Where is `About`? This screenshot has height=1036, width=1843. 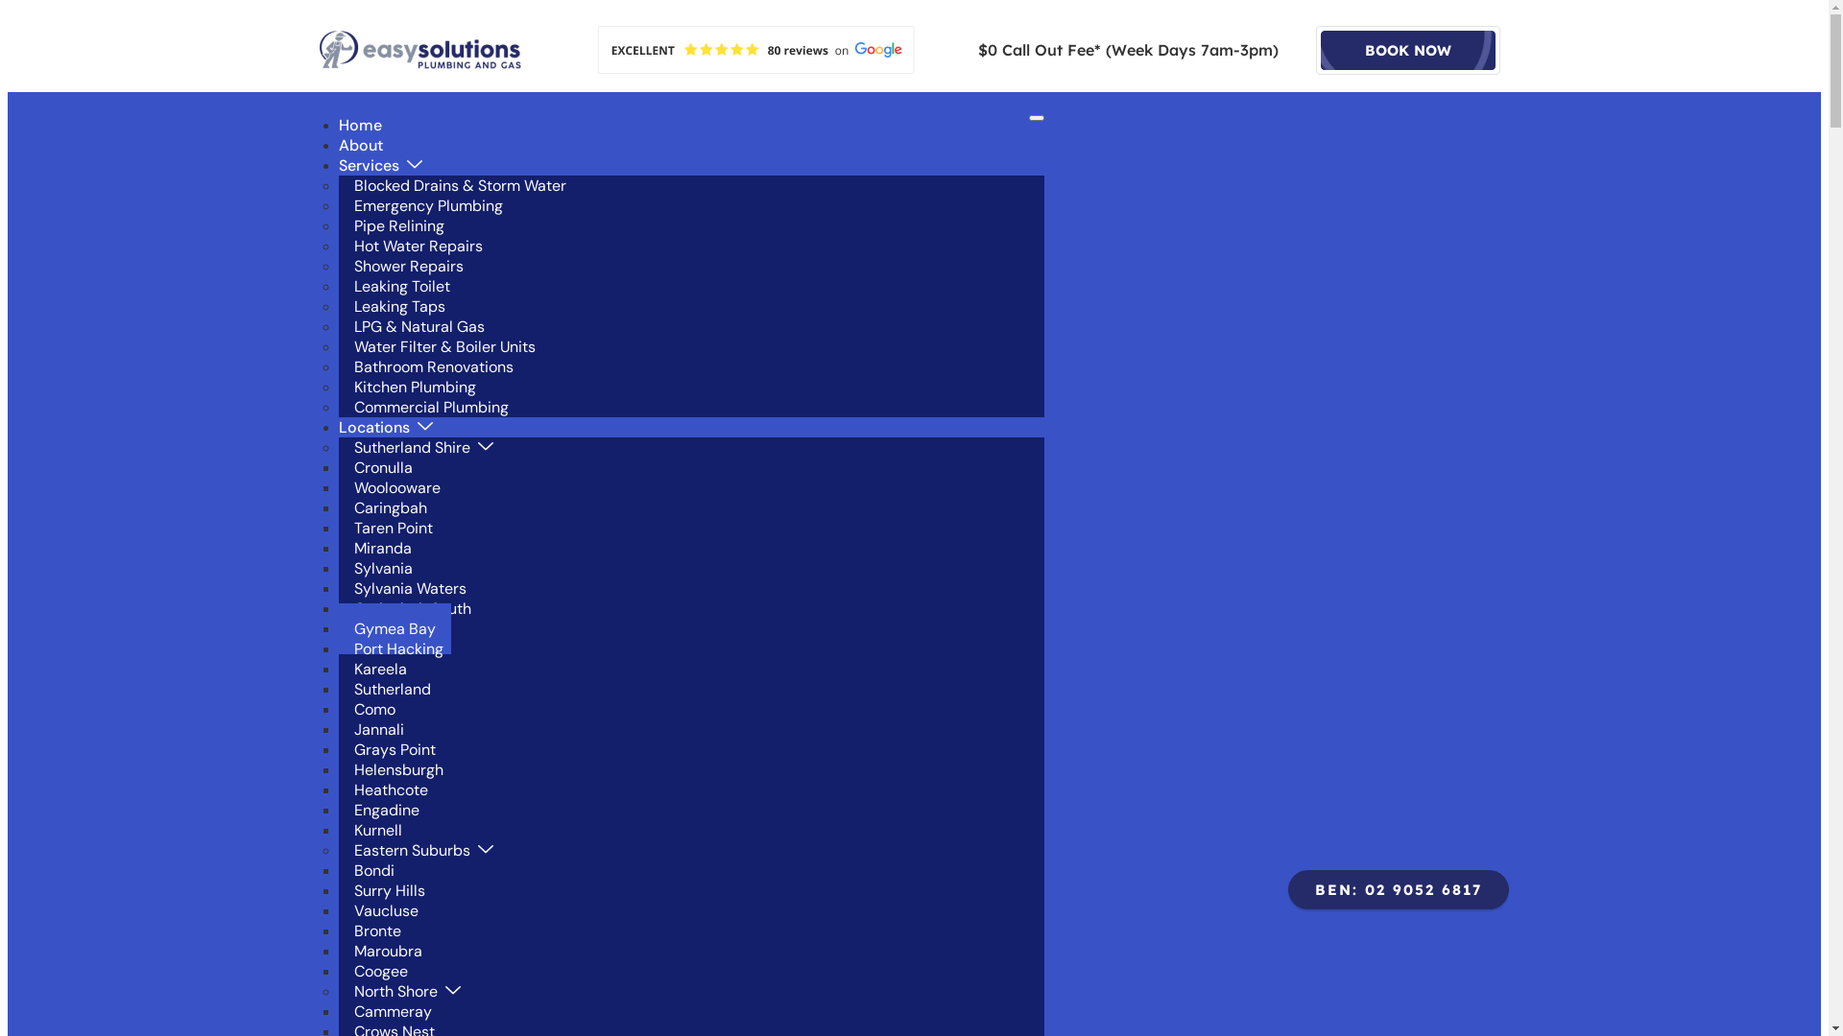 About is located at coordinates (372, 146).